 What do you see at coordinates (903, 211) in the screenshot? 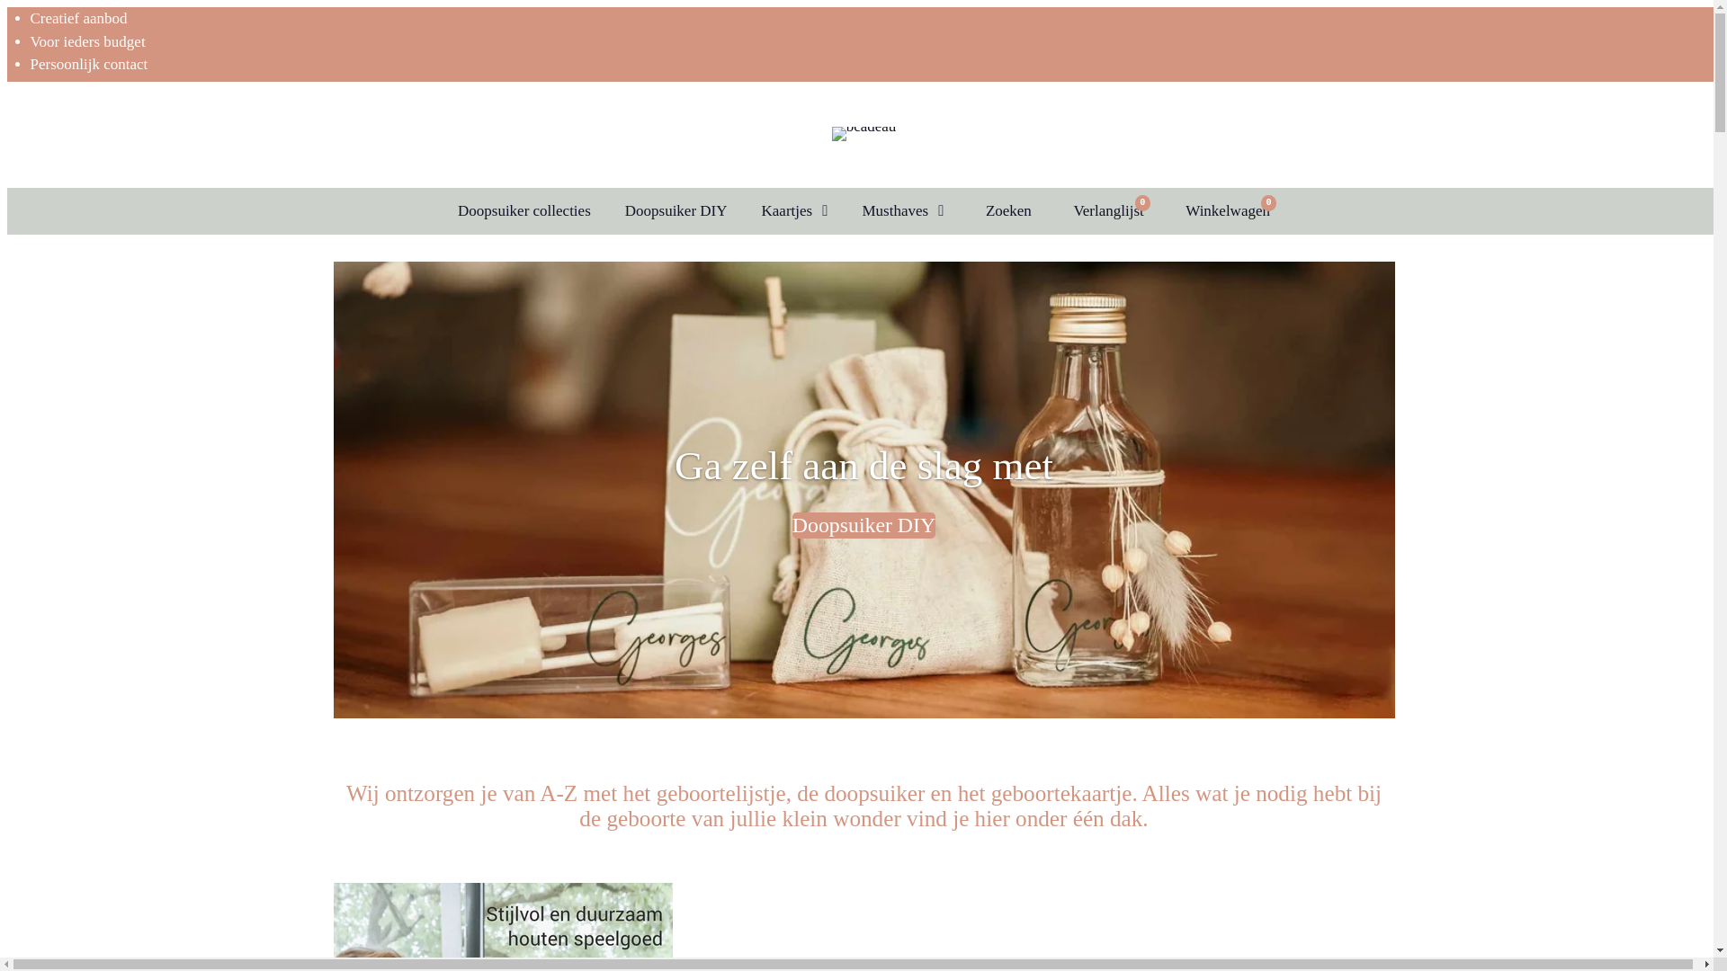
I see `Musthaves` at bounding box center [903, 211].